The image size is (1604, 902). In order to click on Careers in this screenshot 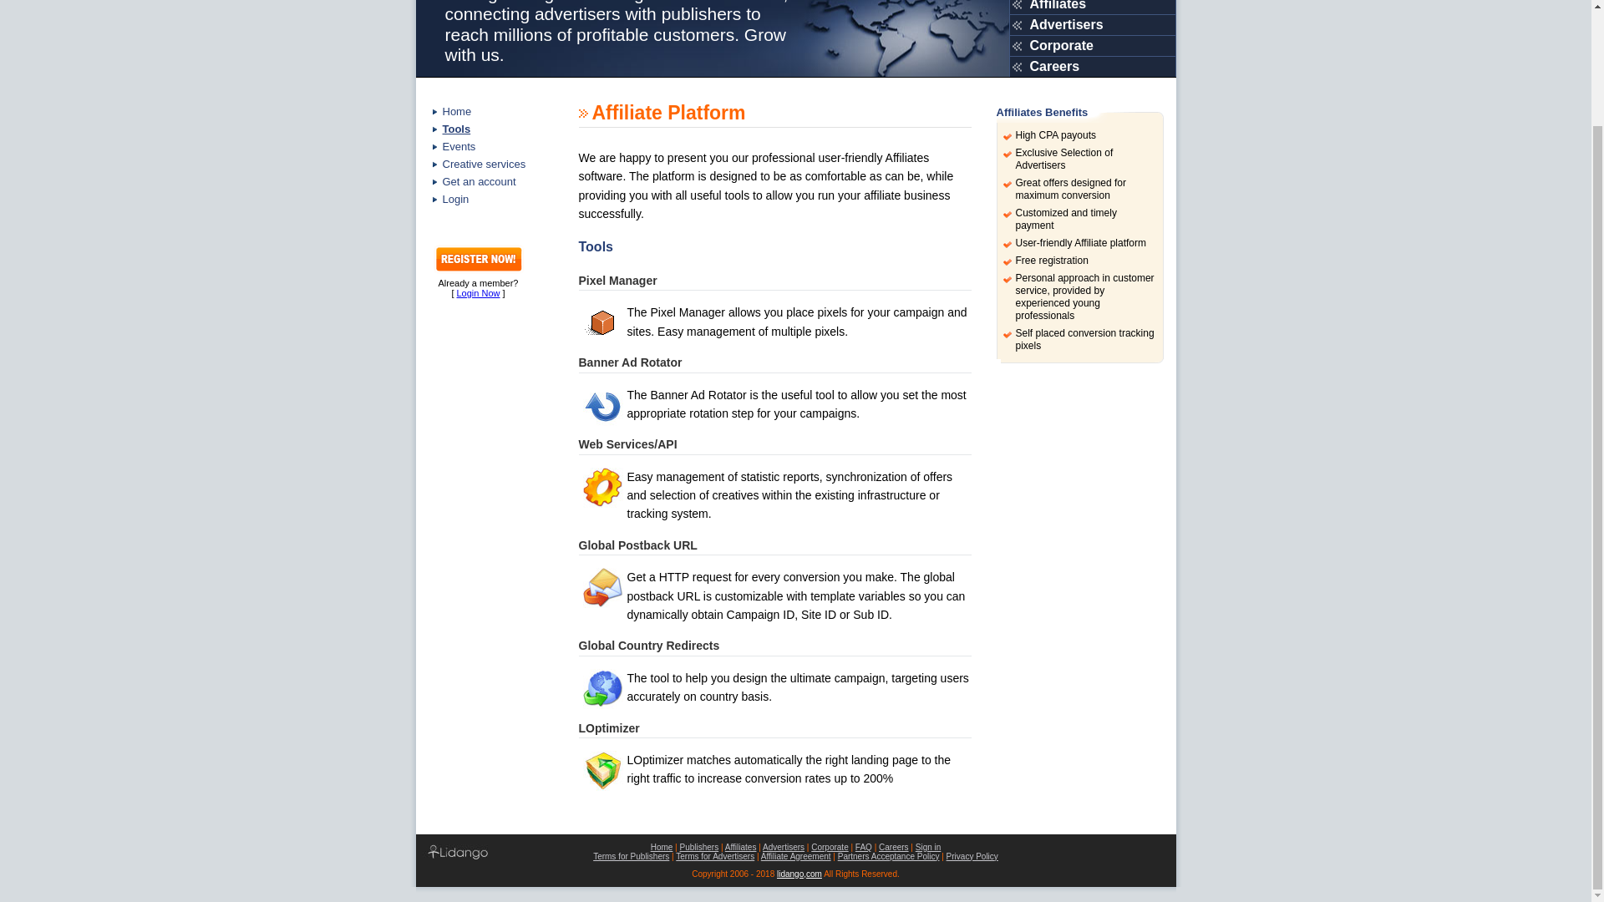, I will do `click(894, 847)`.